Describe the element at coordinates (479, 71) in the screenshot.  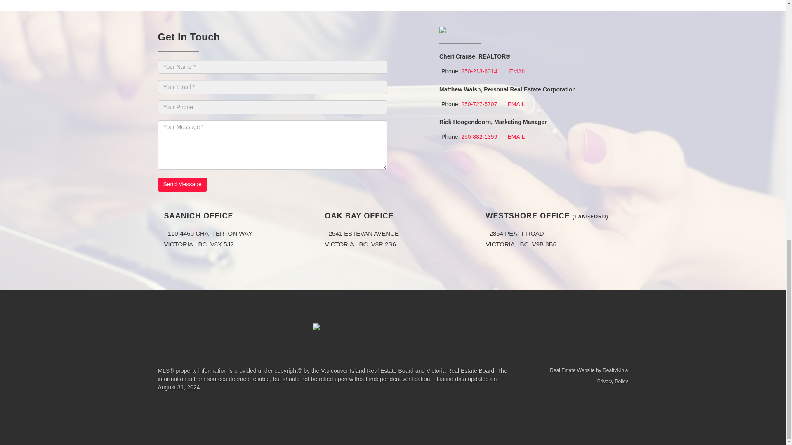
I see `250-213-6014` at that location.